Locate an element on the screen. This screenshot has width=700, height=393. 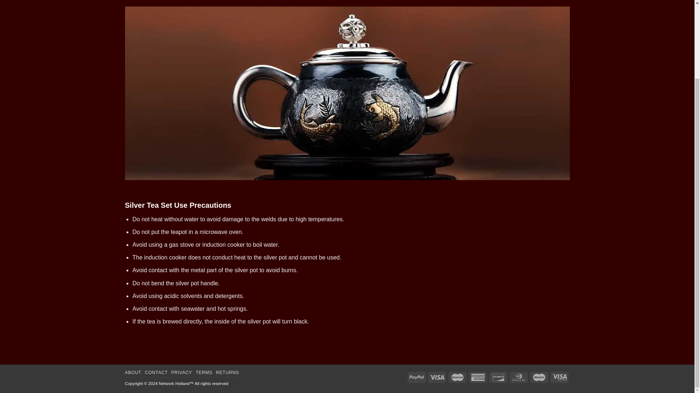
ABOUT is located at coordinates (133, 373).